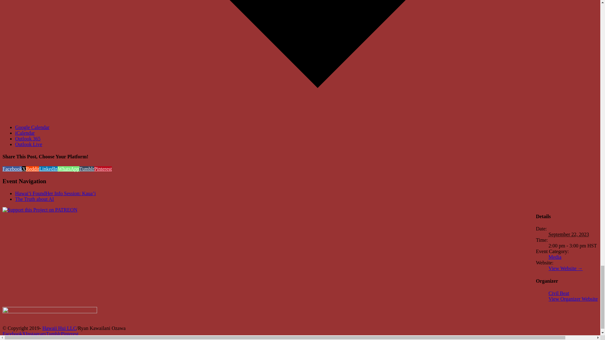 The height and width of the screenshot is (340, 605). I want to click on Civil Beat, so click(559, 293).